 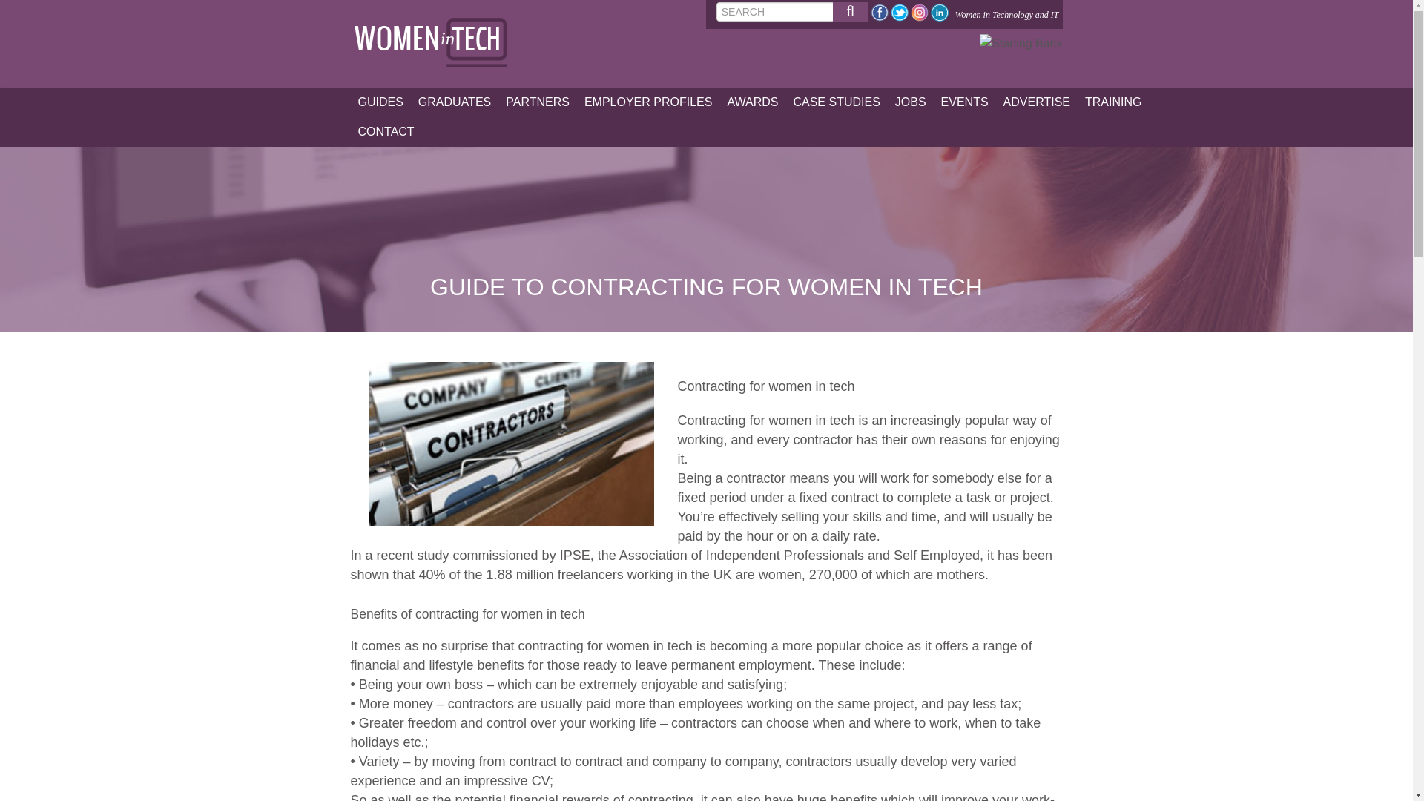 I want to click on Guides, so click(x=380, y=102).